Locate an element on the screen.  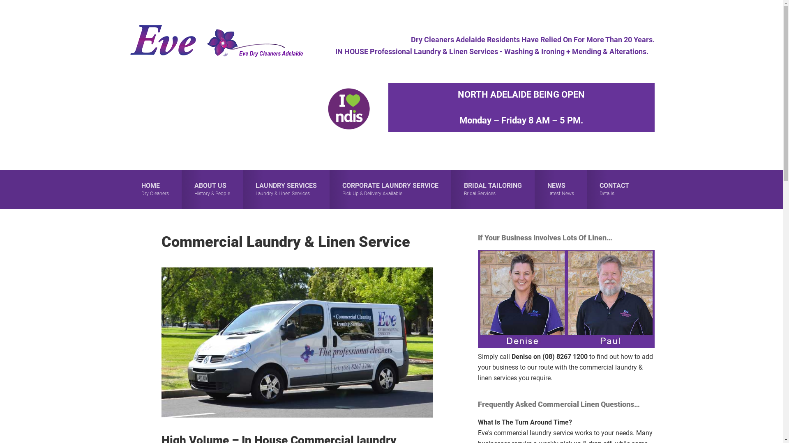
Skip to primary navigation is located at coordinates (0, 0).